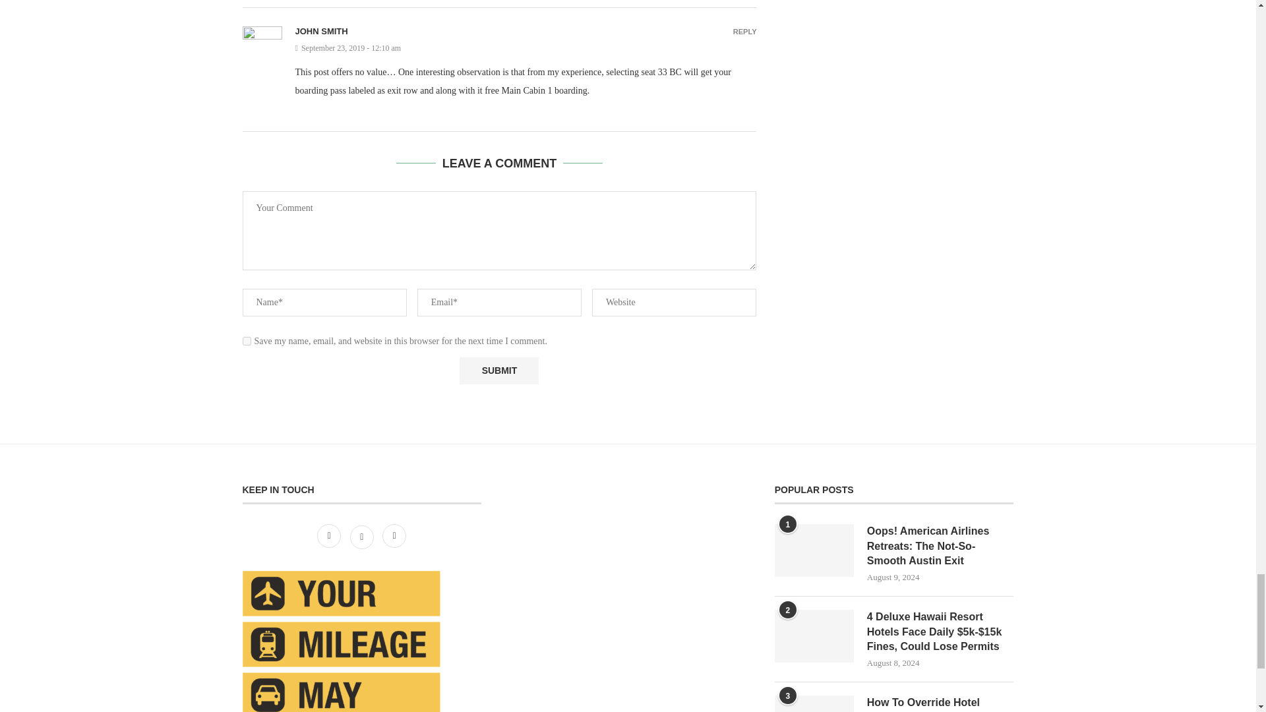 The image size is (1266, 712). What do you see at coordinates (247, 340) in the screenshot?
I see `yes` at bounding box center [247, 340].